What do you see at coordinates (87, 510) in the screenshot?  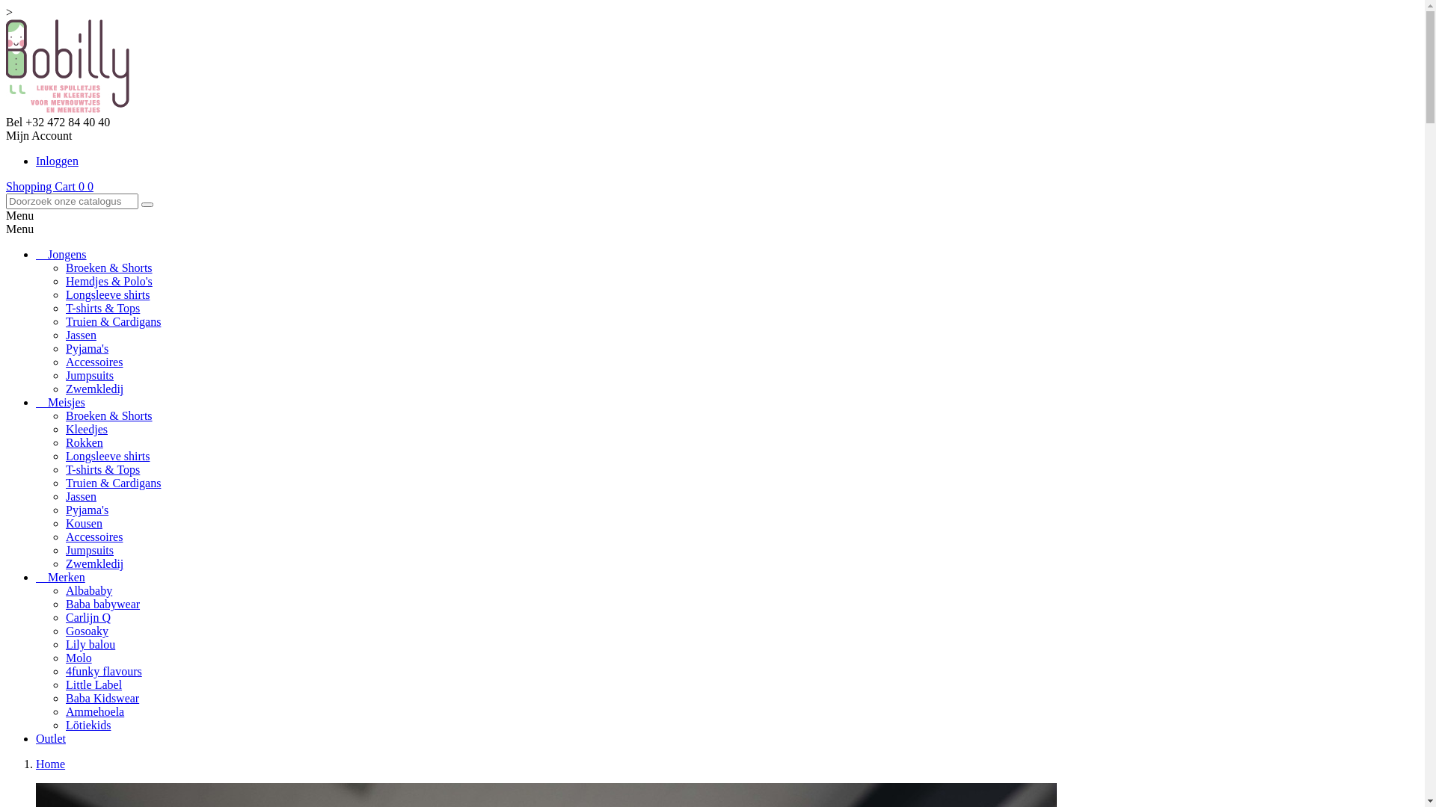 I see `Pyjama's` at bounding box center [87, 510].